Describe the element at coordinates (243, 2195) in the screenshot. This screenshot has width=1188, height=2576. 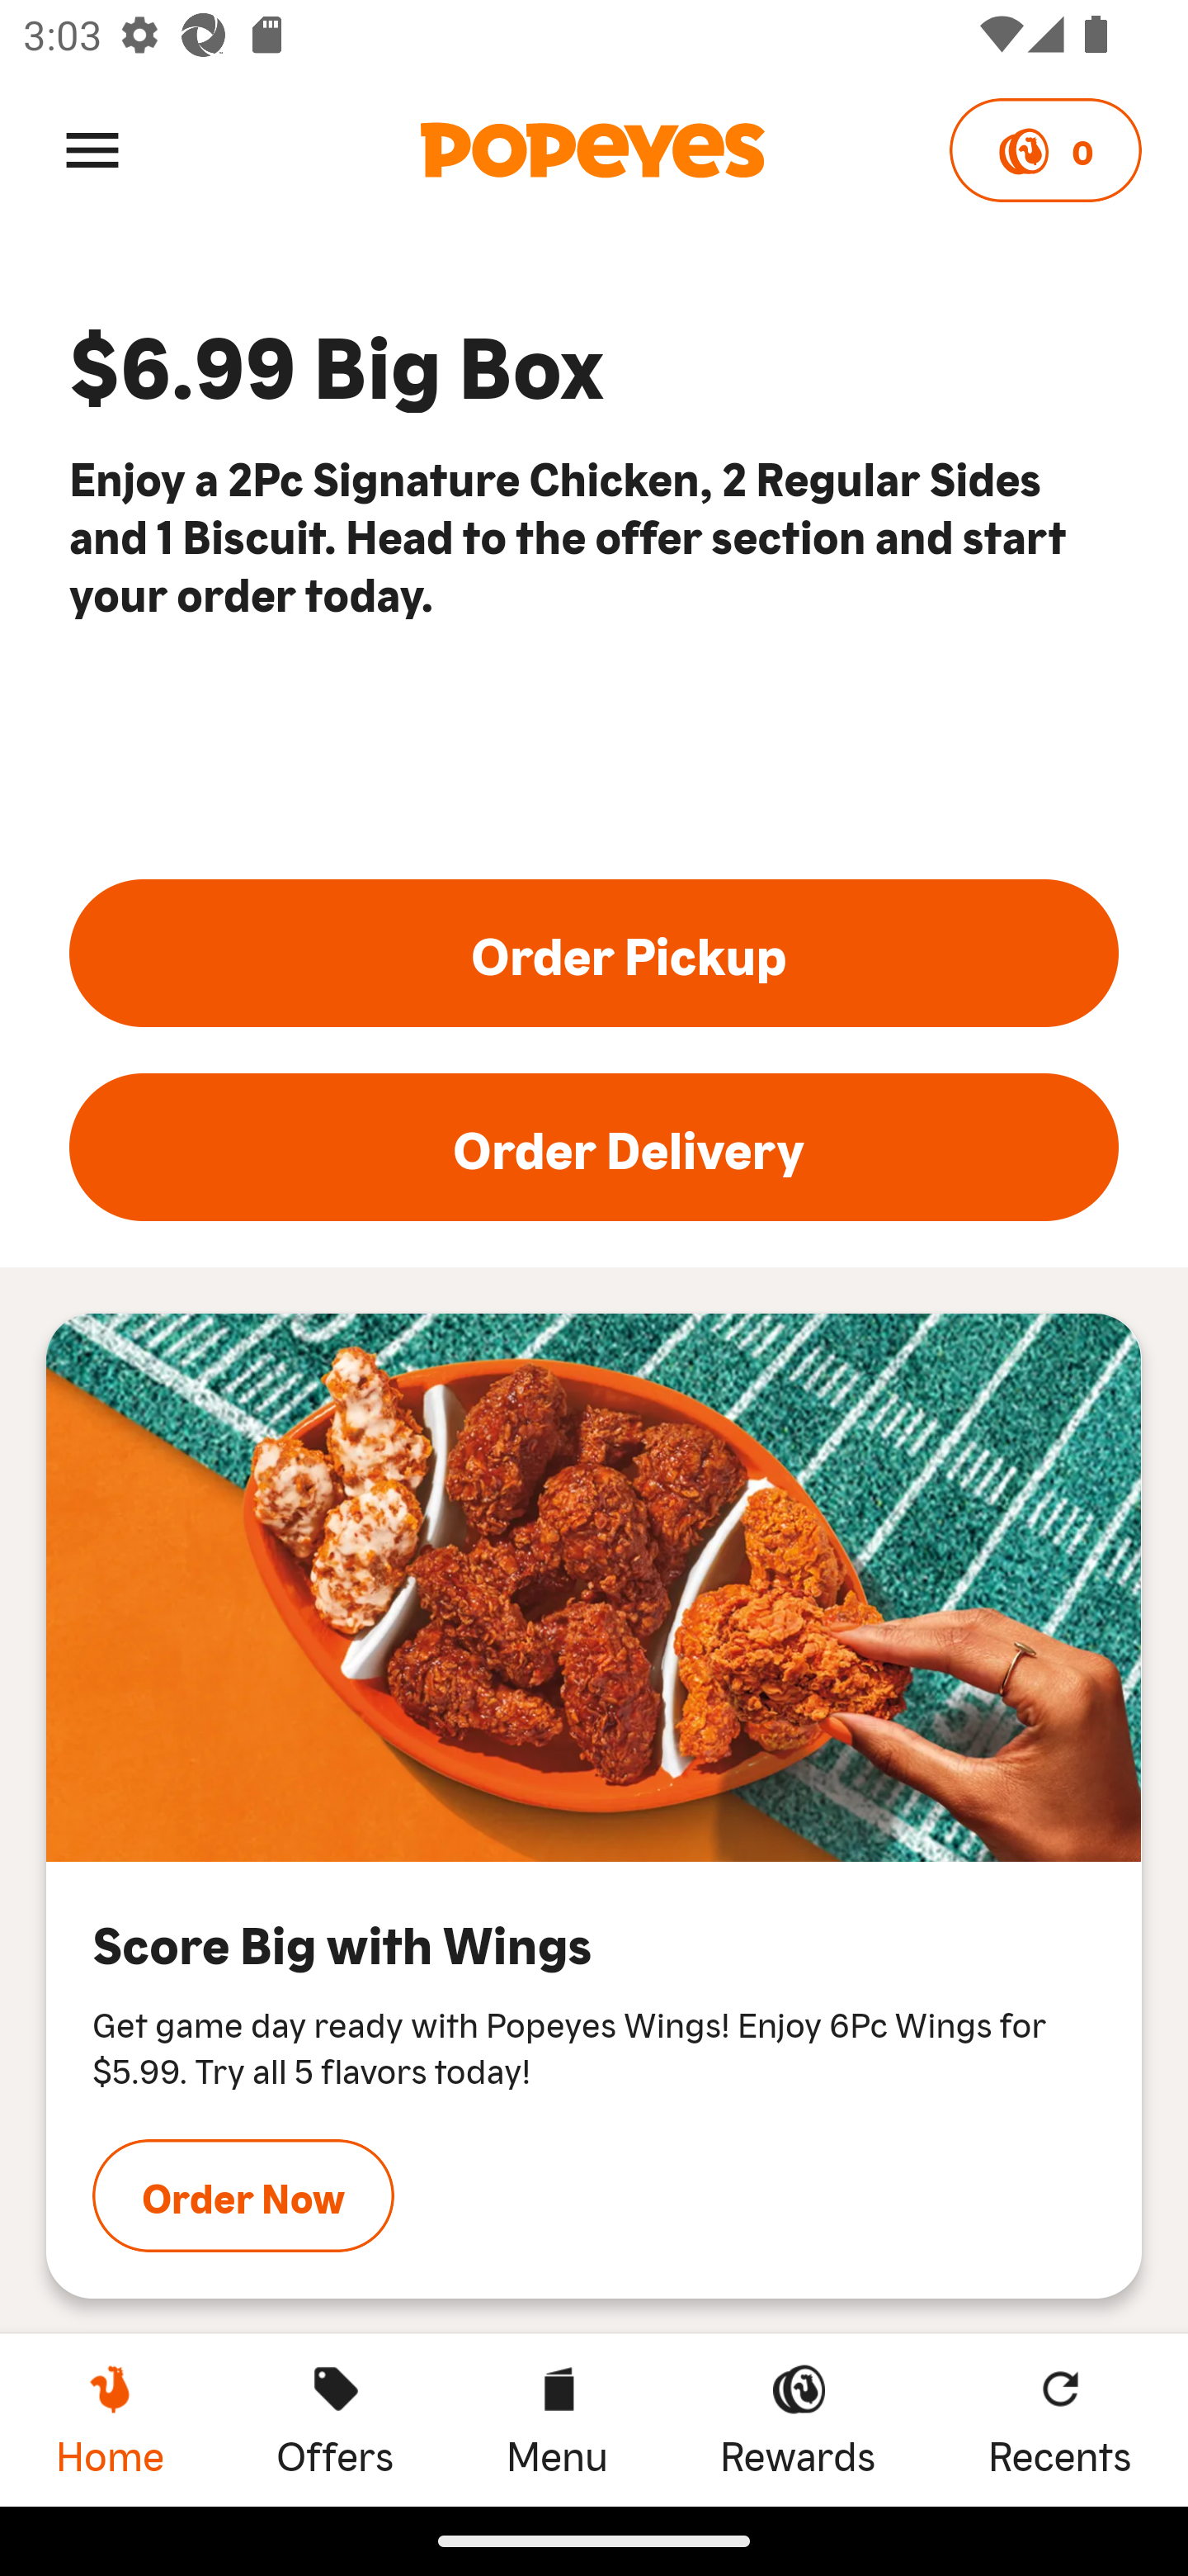
I see `Order Now` at that location.